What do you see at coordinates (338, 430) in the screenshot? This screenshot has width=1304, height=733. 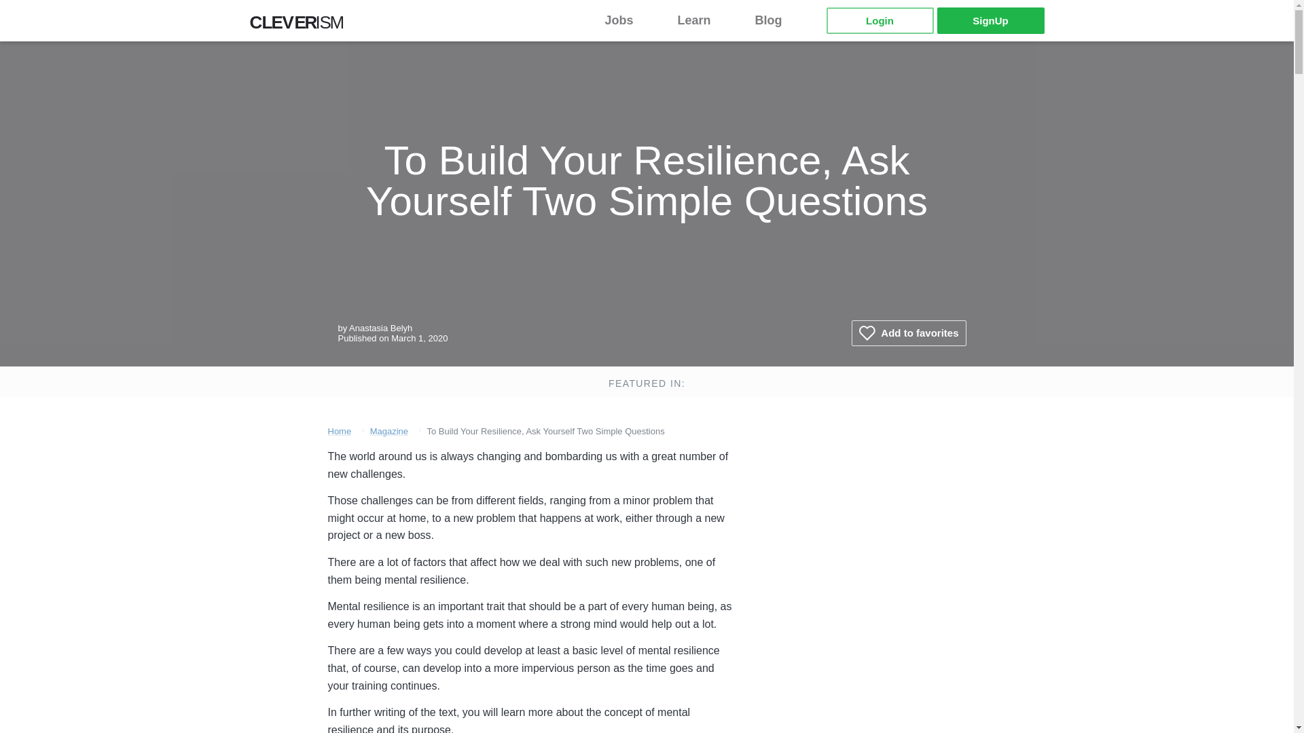 I see `Home` at bounding box center [338, 430].